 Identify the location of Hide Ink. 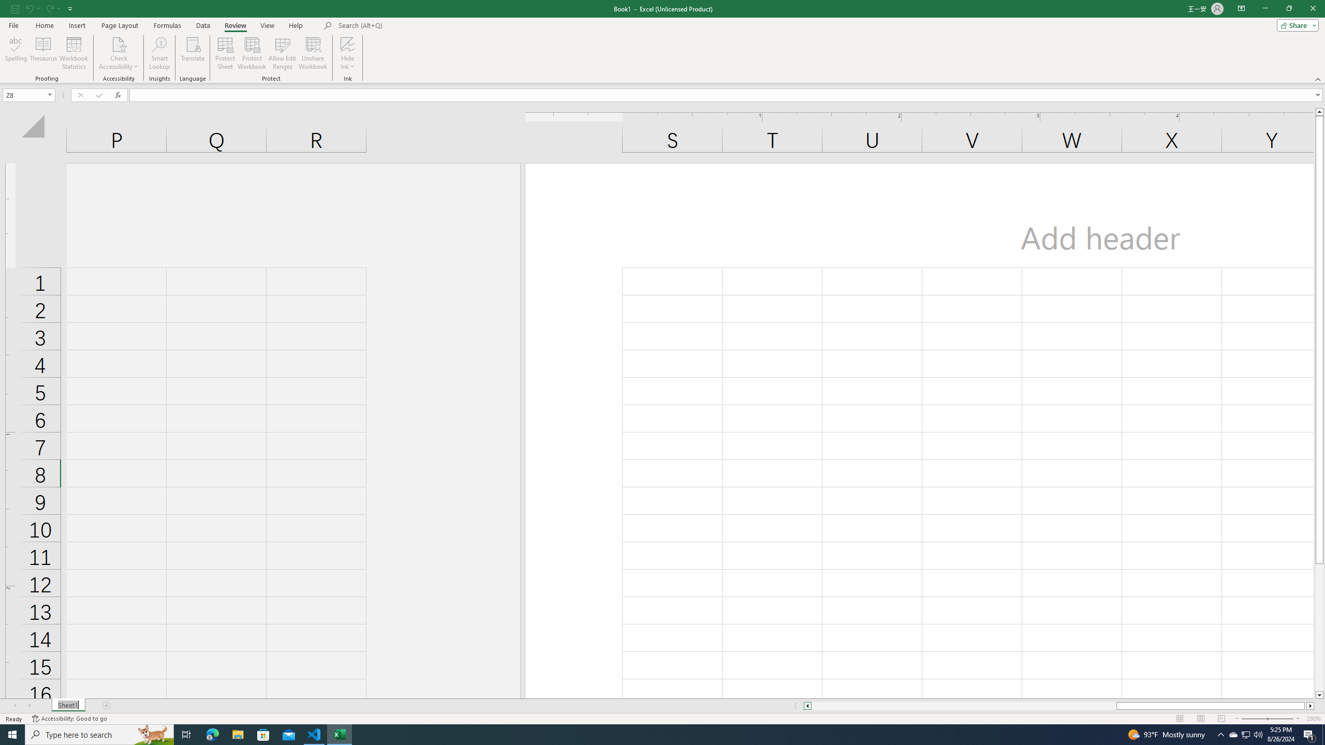
(348, 53).